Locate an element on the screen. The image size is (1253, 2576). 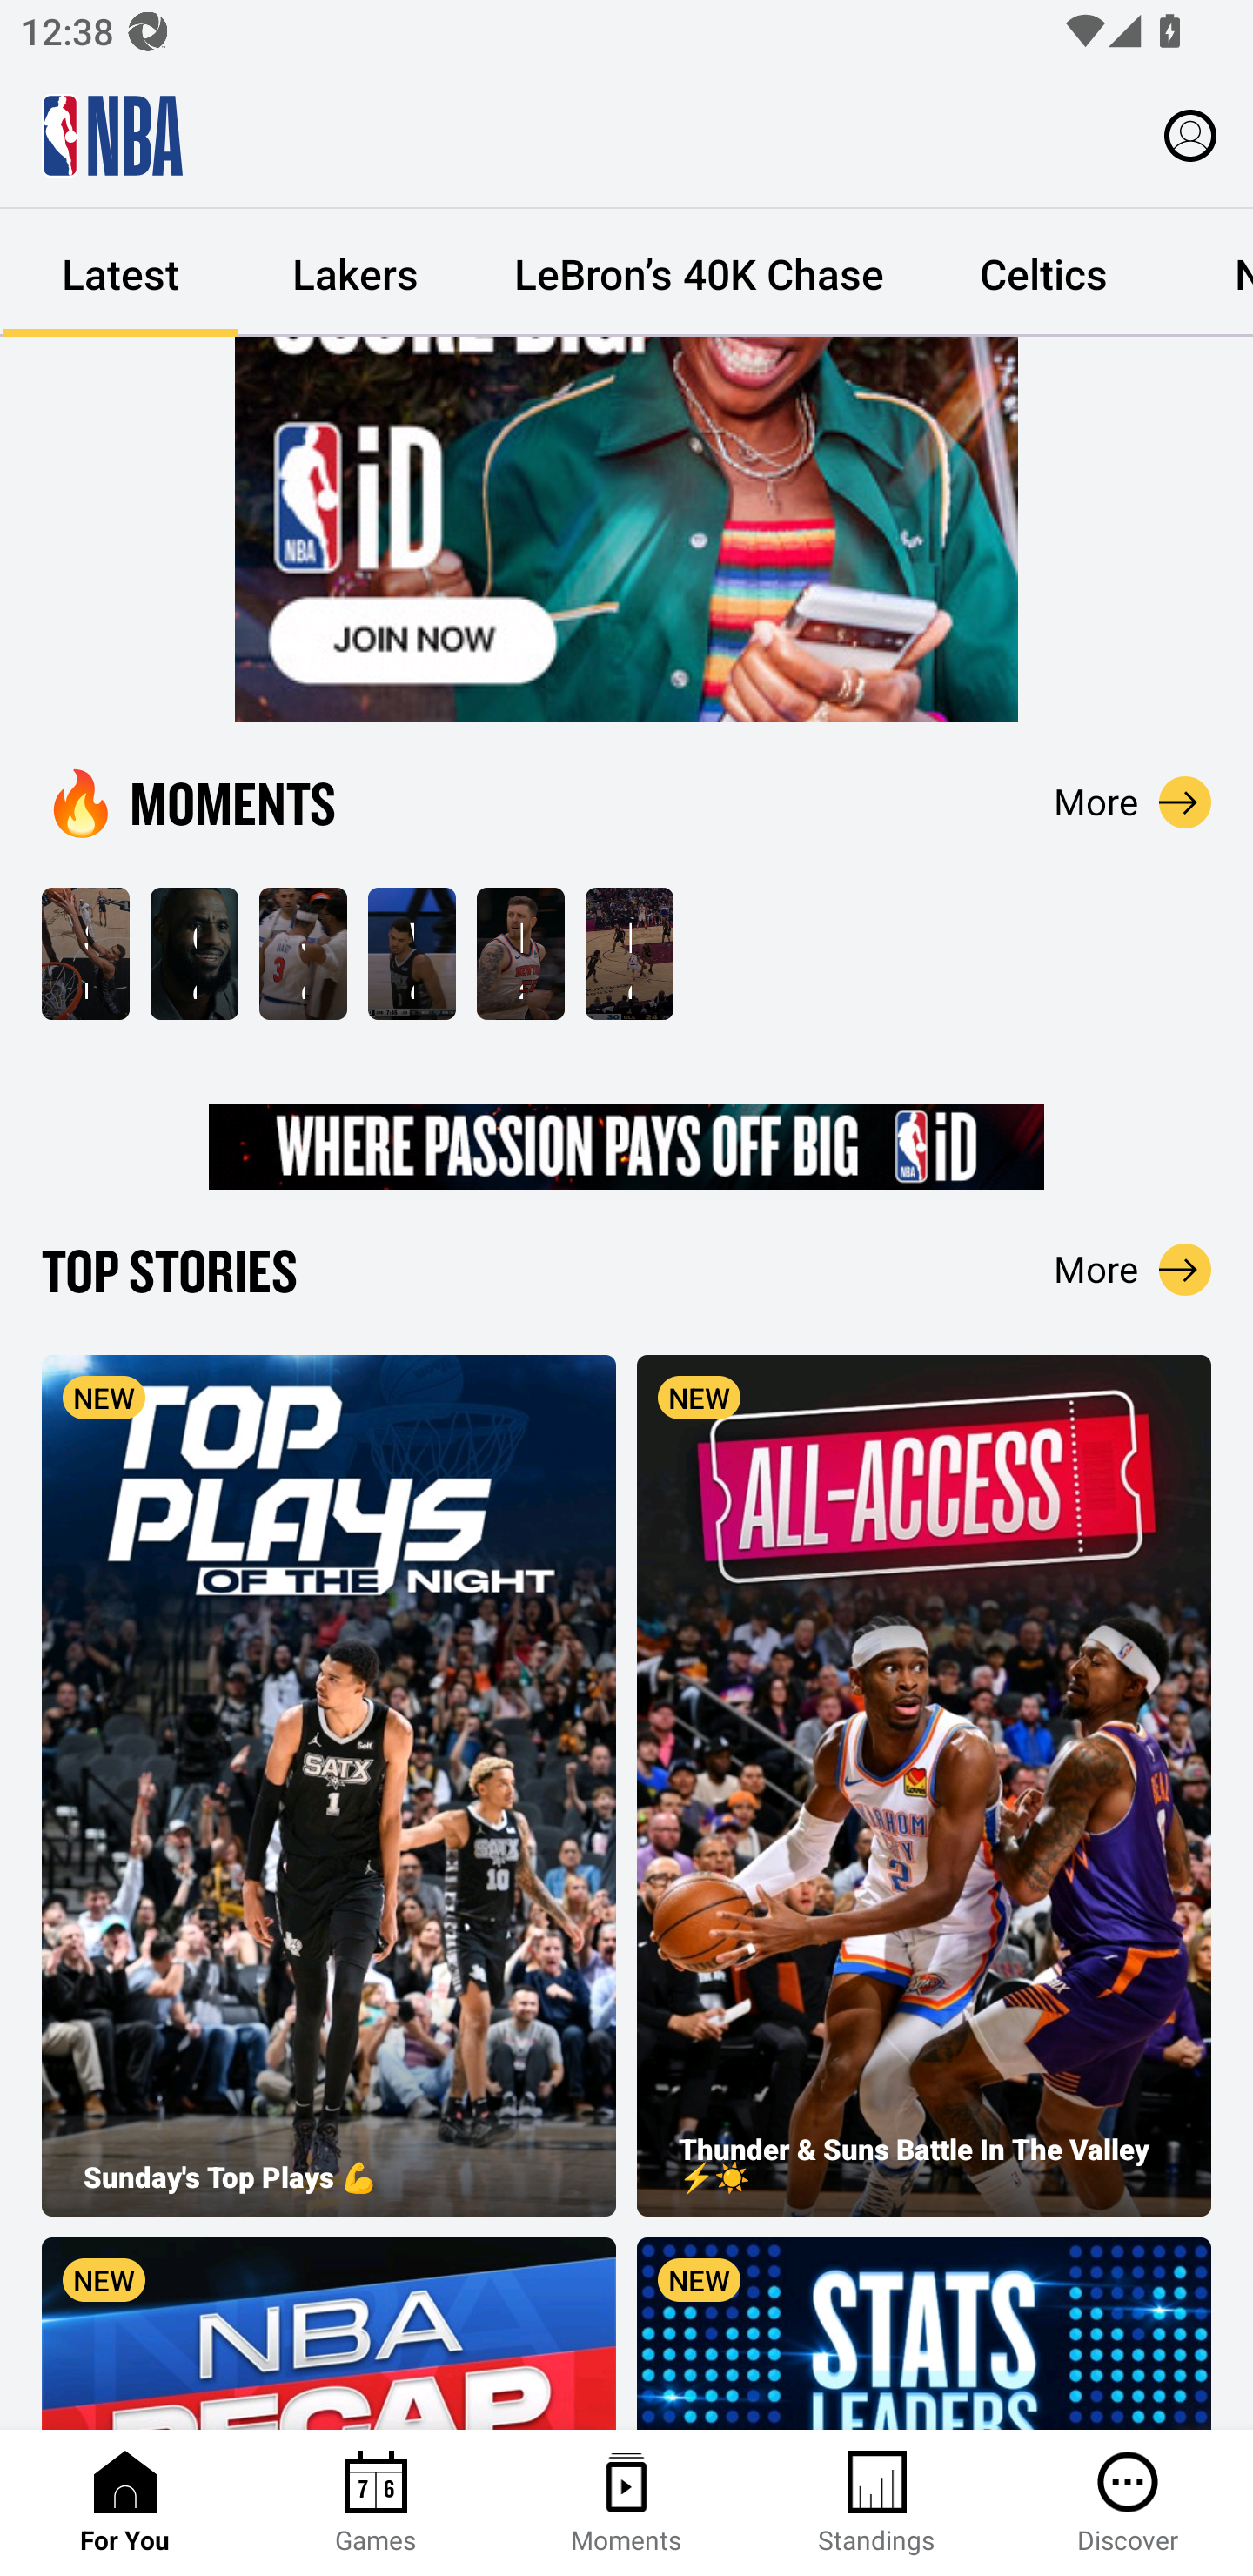
Games is located at coordinates (376, 2503).